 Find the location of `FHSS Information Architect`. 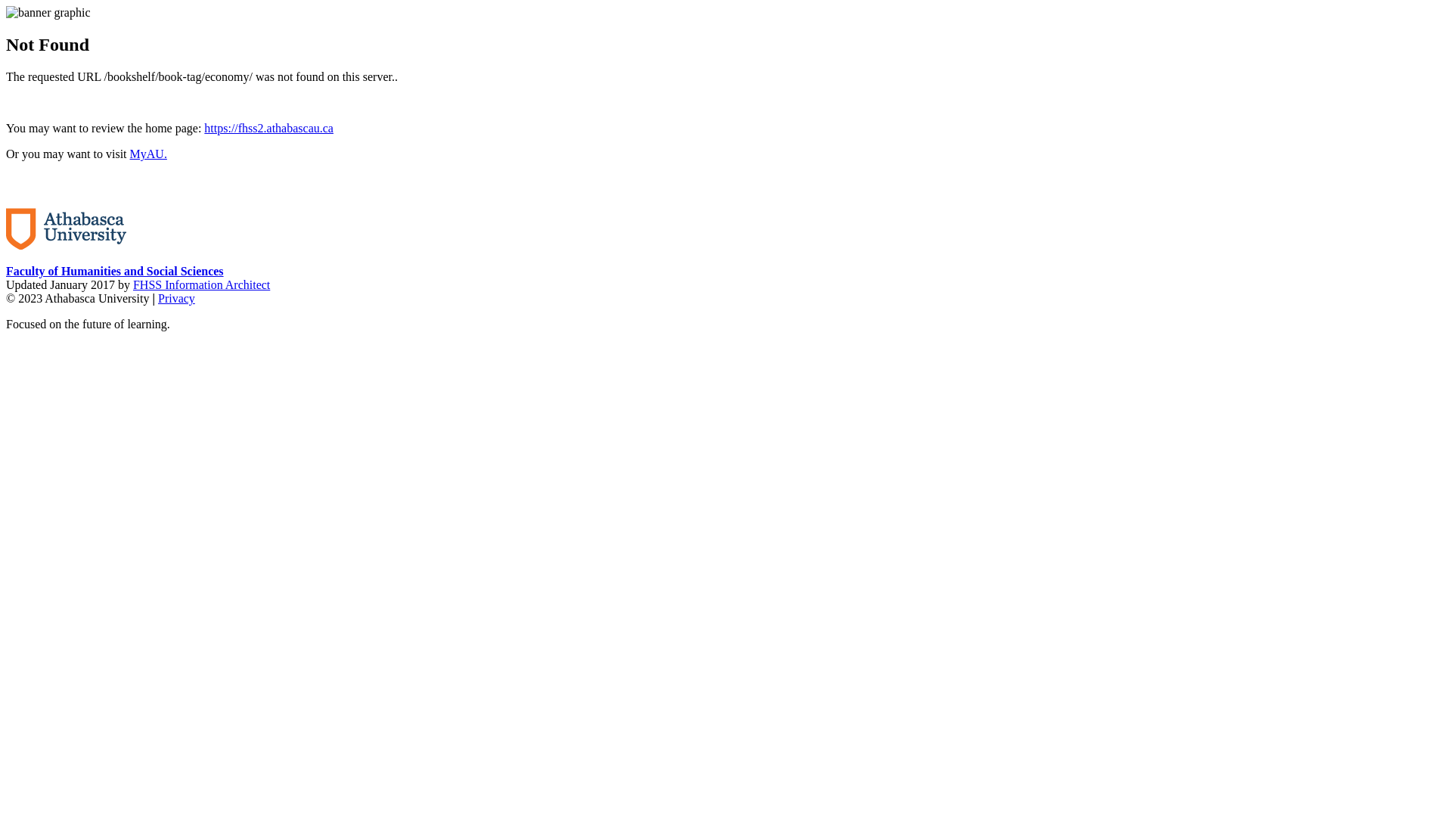

FHSS Information Architect is located at coordinates (201, 284).